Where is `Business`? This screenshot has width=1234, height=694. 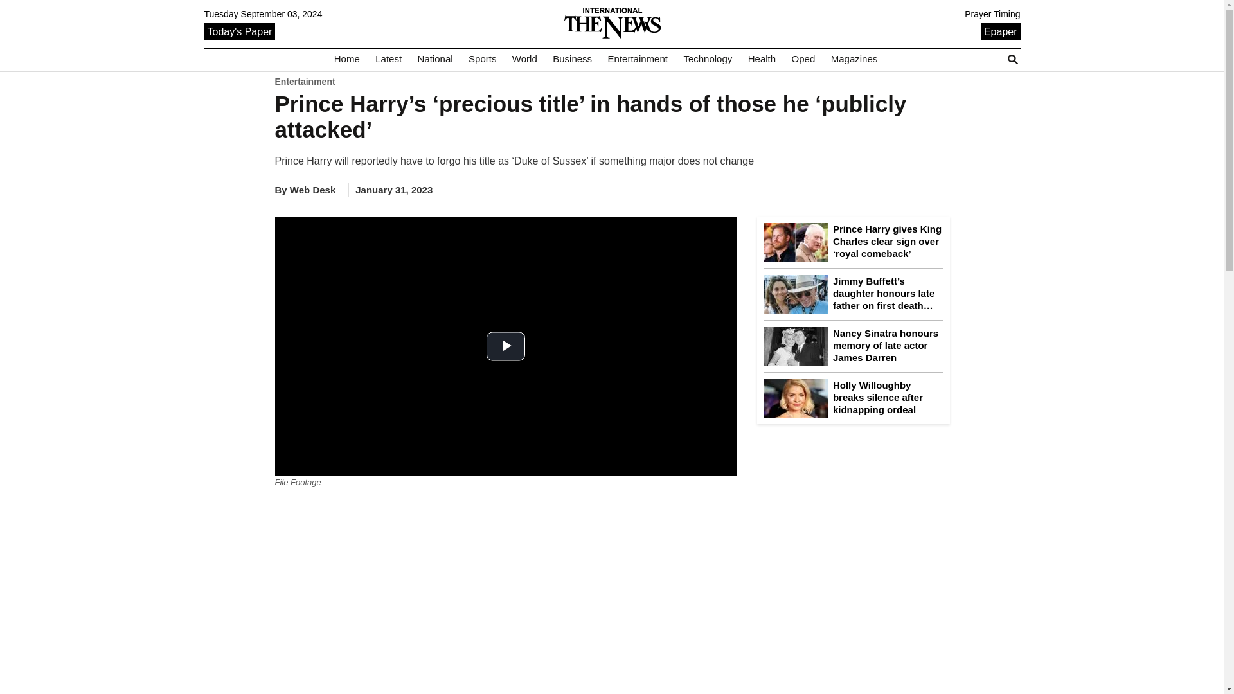 Business is located at coordinates (572, 59).